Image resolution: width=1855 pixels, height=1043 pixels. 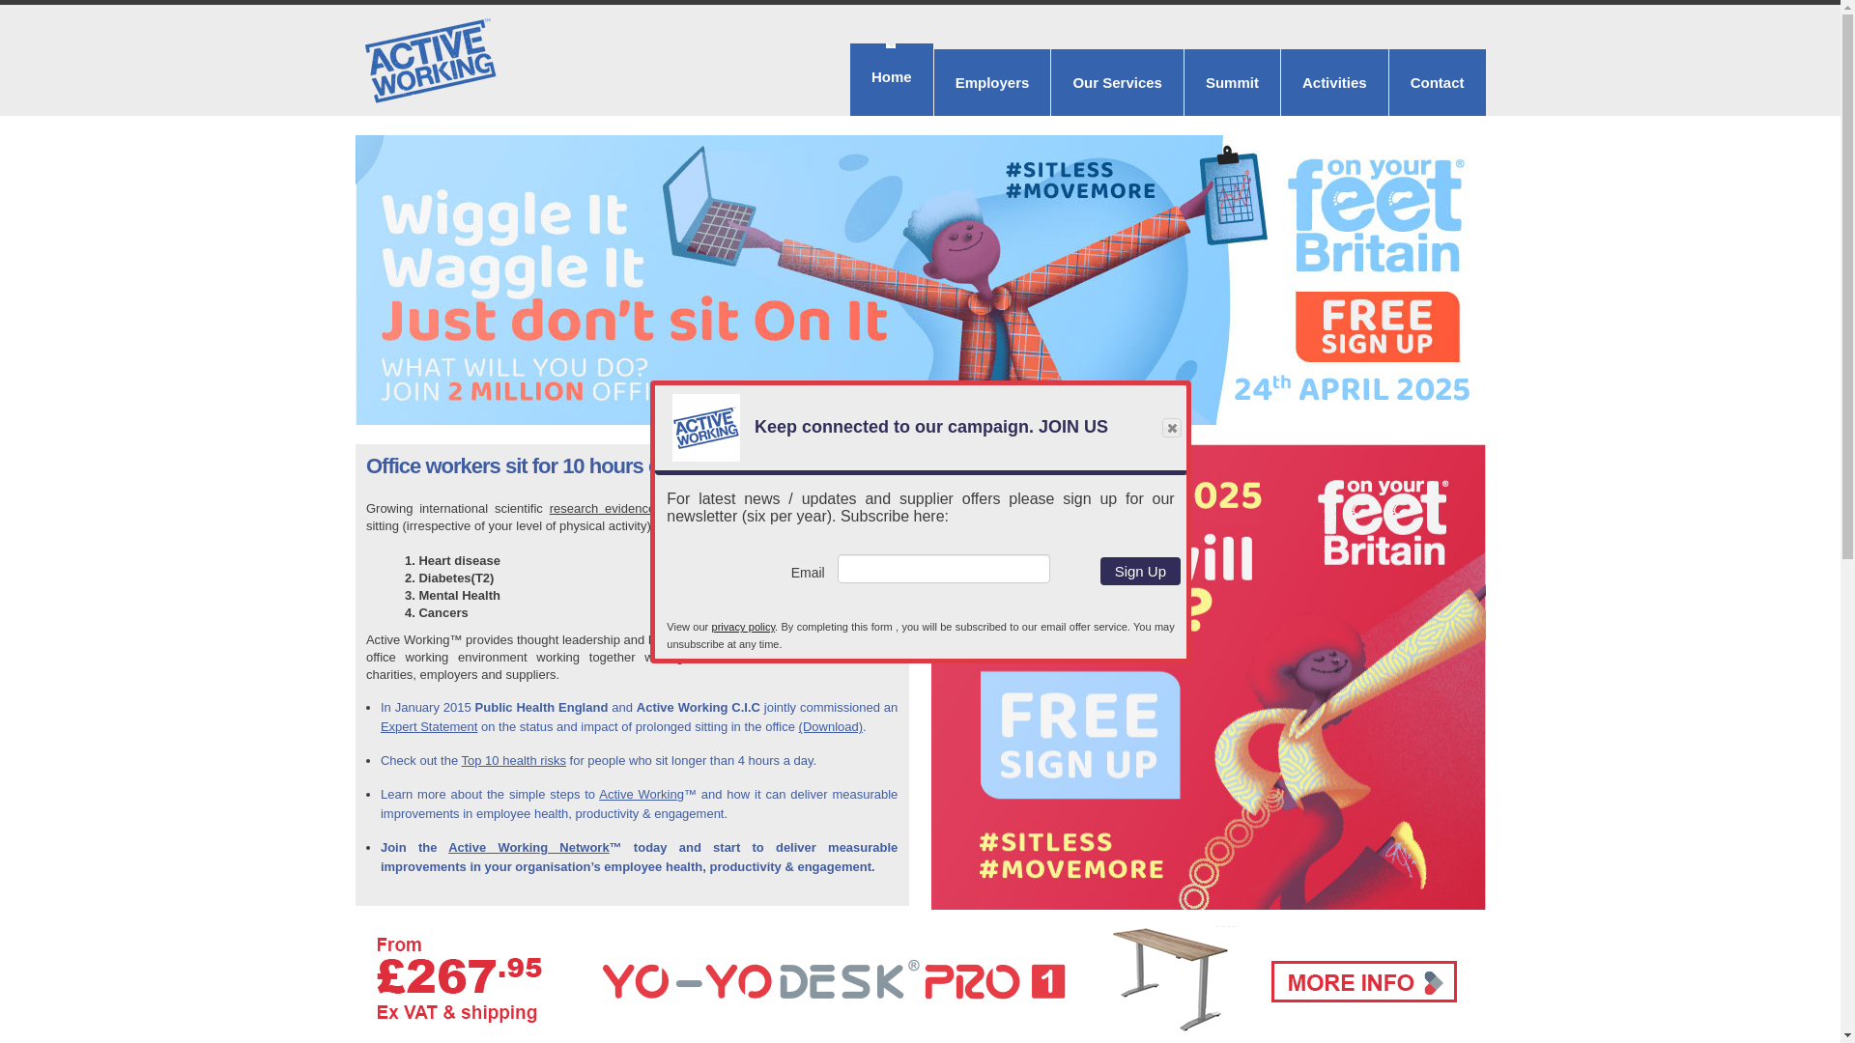 I want to click on Summit, so click(x=1232, y=81).